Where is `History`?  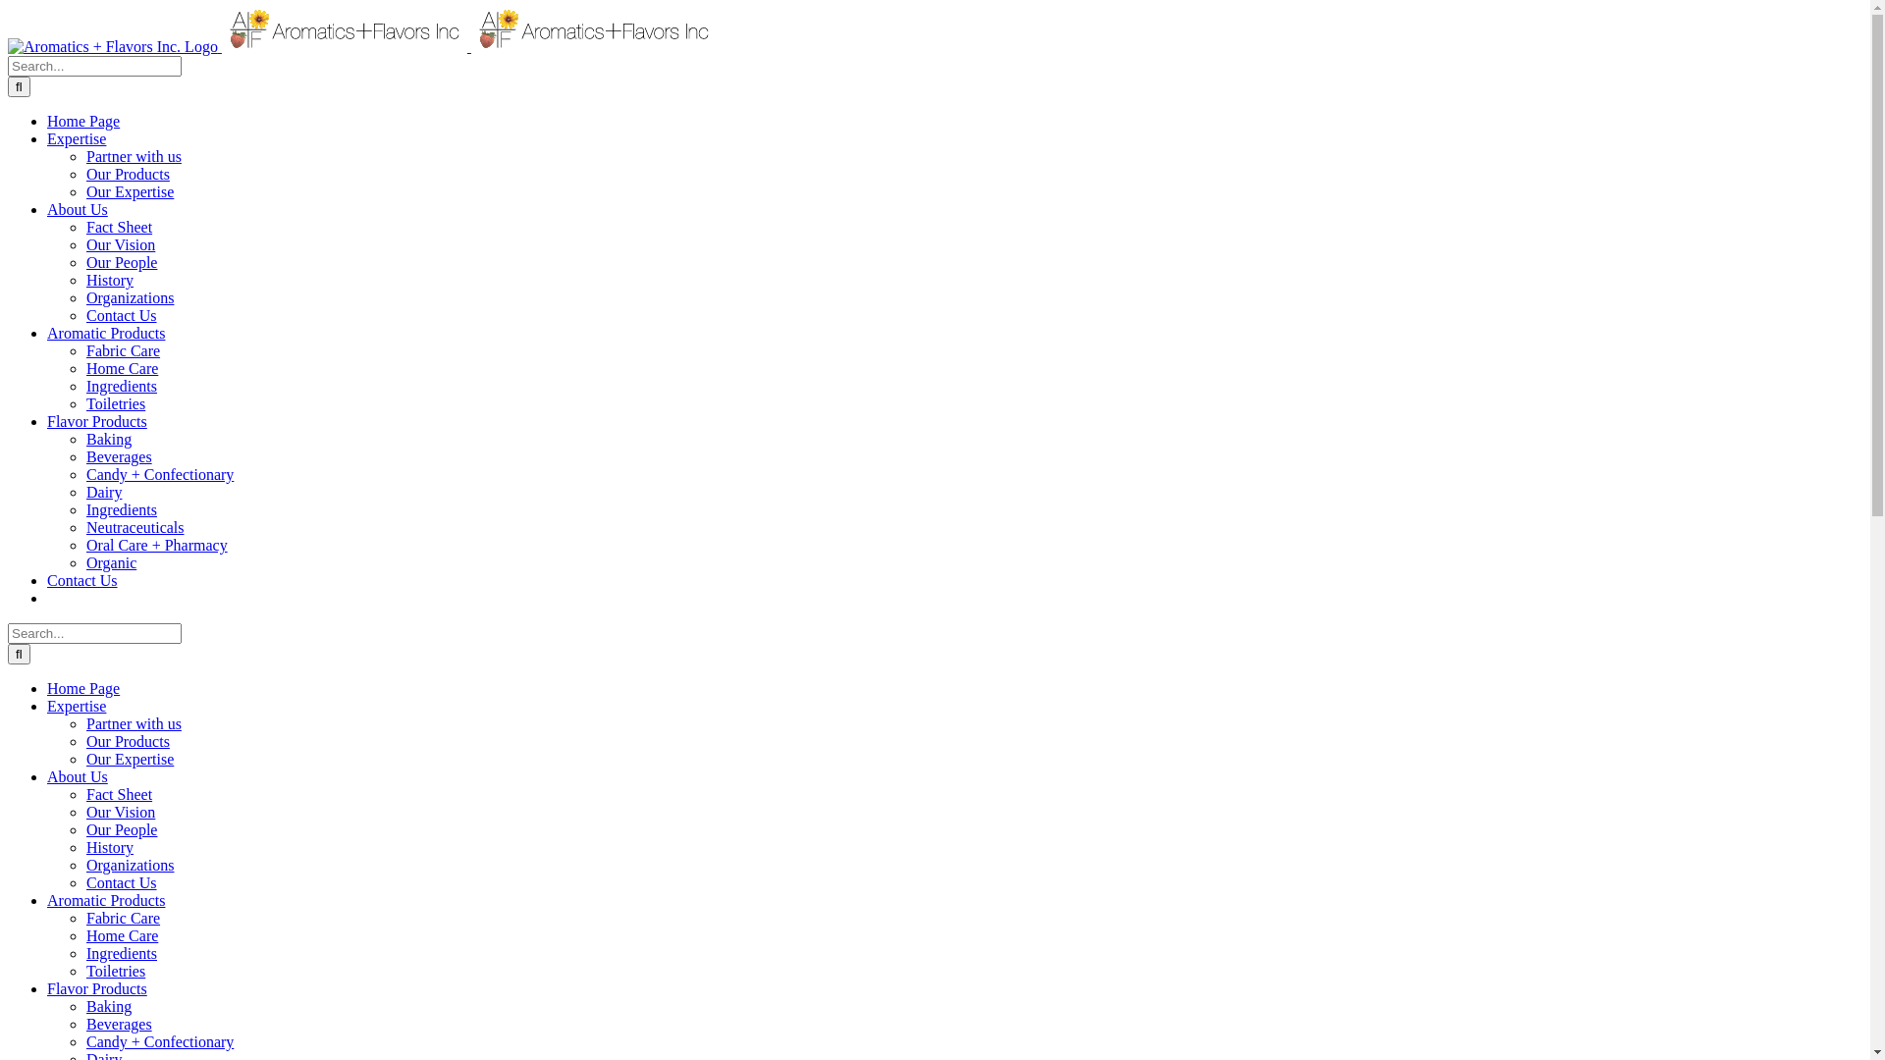 History is located at coordinates (110, 281).